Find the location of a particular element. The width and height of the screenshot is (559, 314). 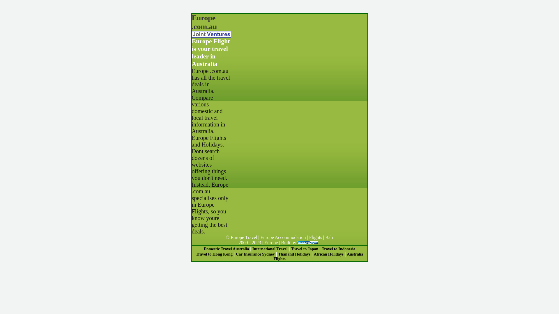

Travel to Japan is located at coordinates (305, 249).